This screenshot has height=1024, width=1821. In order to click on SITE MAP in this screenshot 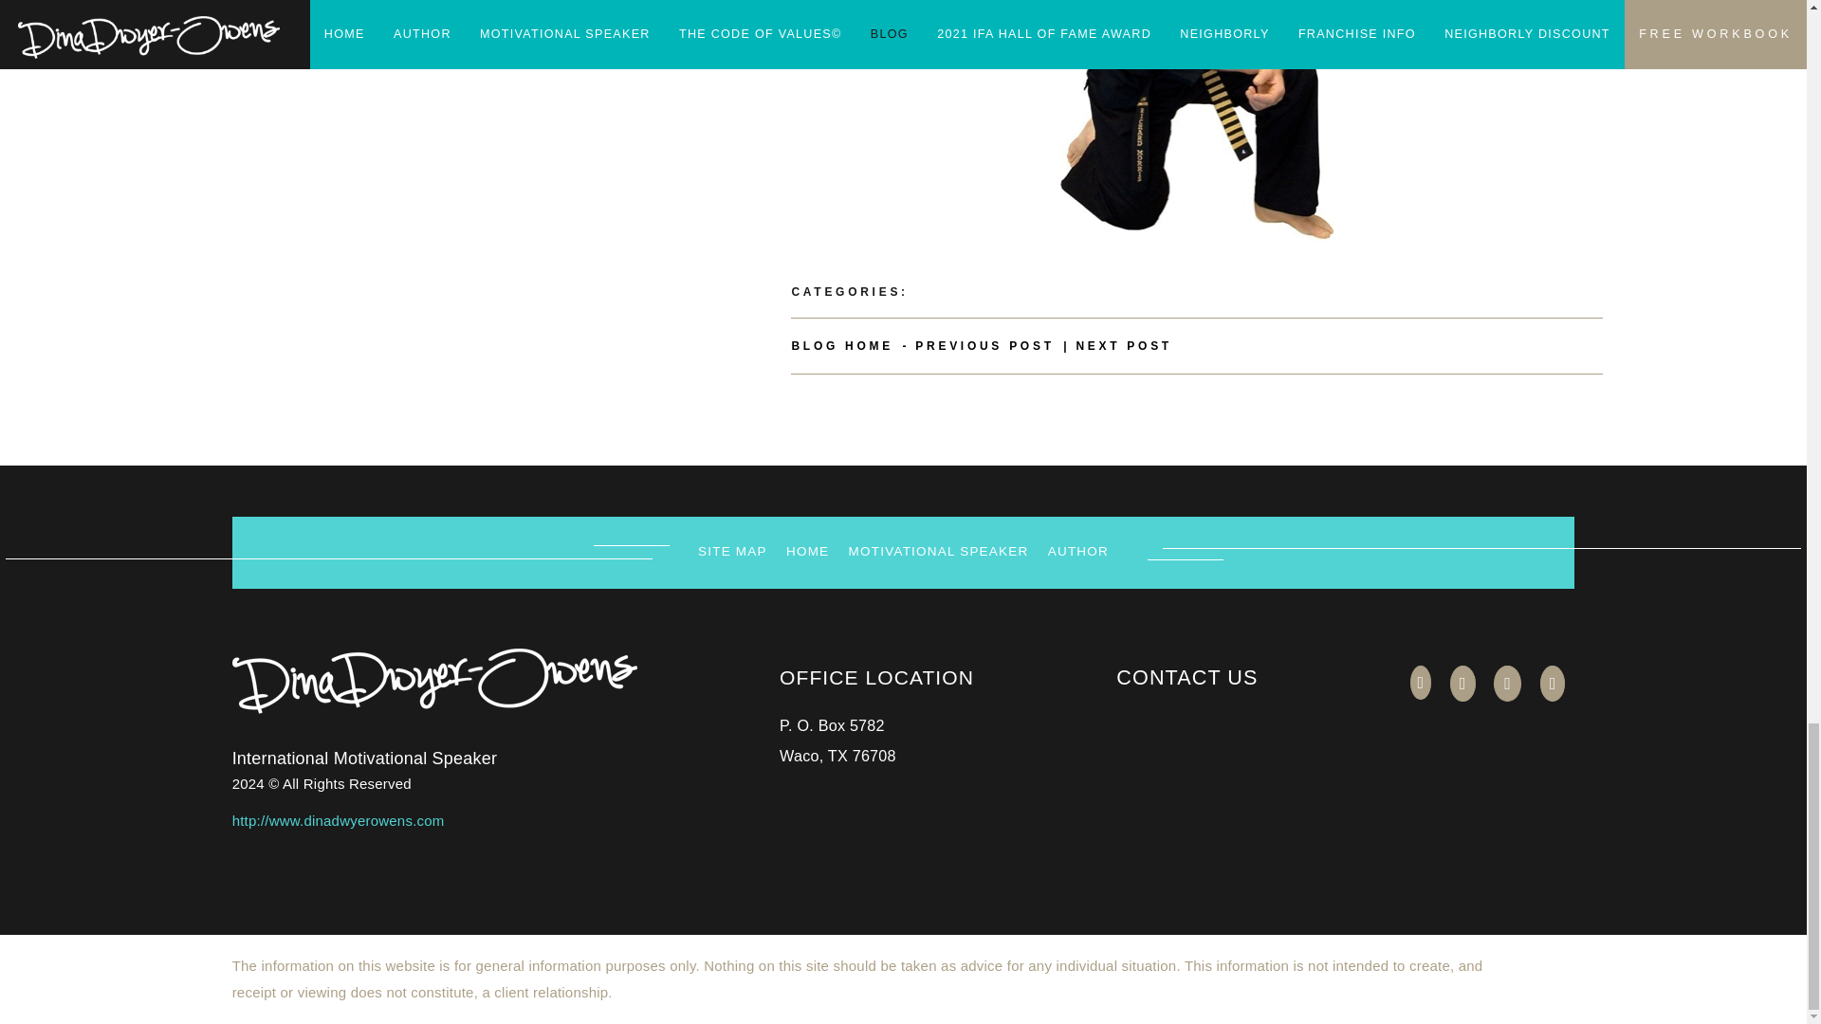, I will do `click(732, 550)`.